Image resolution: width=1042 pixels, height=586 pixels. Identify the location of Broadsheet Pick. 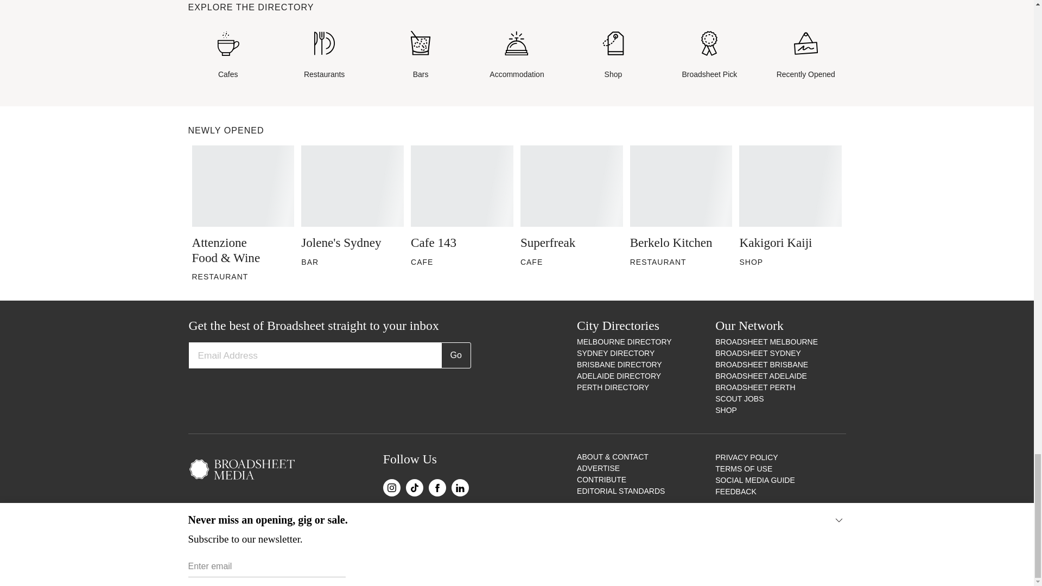
(709, 55).